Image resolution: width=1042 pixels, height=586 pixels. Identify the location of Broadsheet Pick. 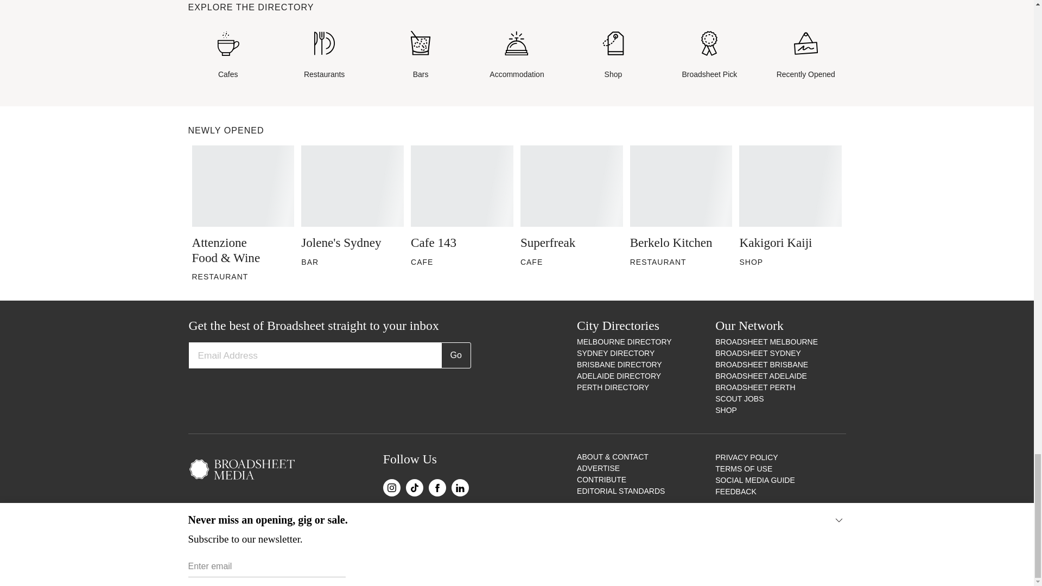
(709, 55).